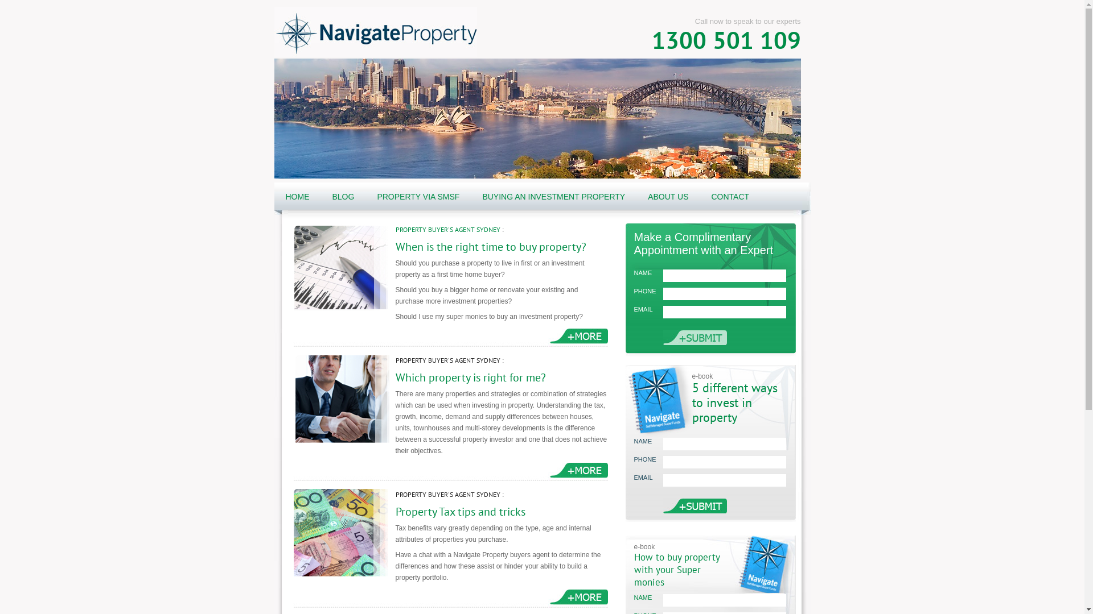  Describe the element at coordinates (668, 197) in the screenshot. I see `ABOUT US` at that location.